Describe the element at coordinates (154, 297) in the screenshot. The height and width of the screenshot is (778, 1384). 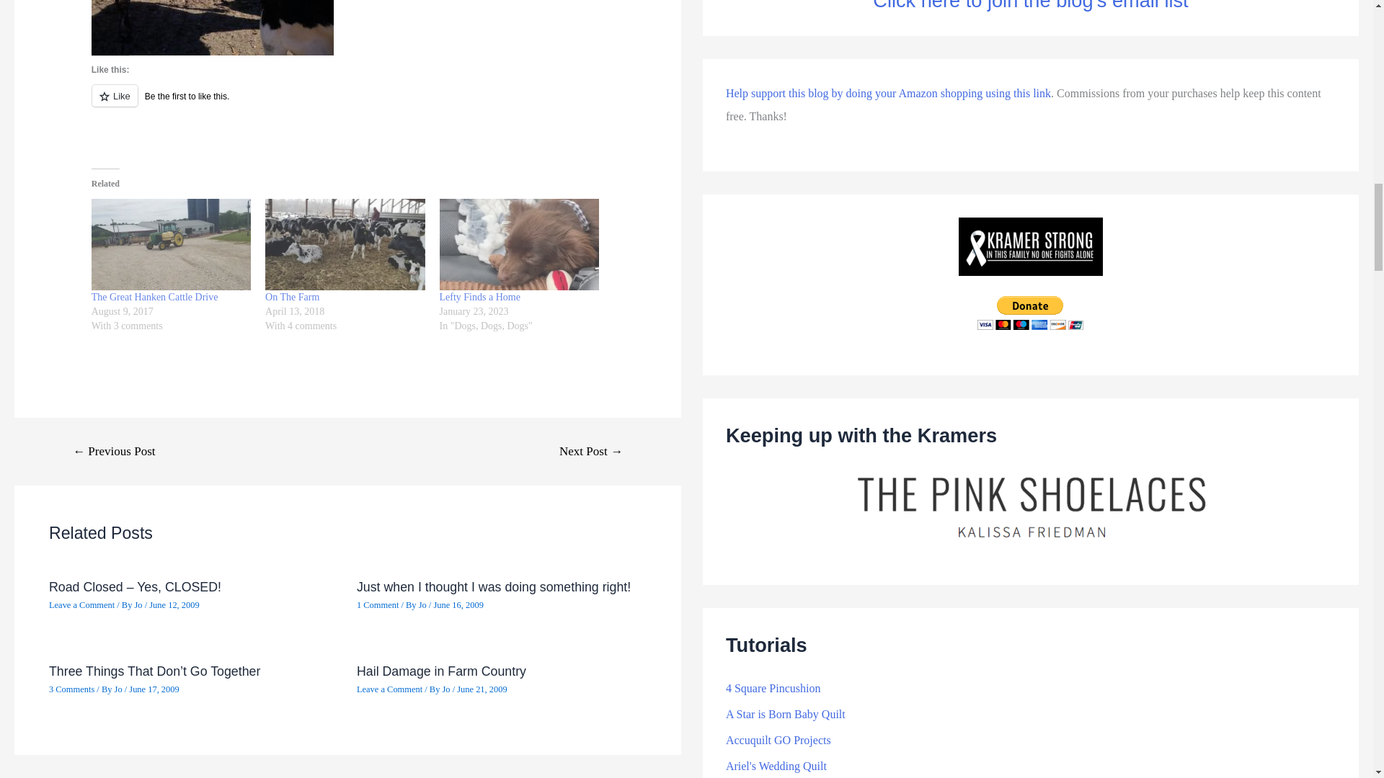
I see `The Great Hanken Cattle Drive` at that location.